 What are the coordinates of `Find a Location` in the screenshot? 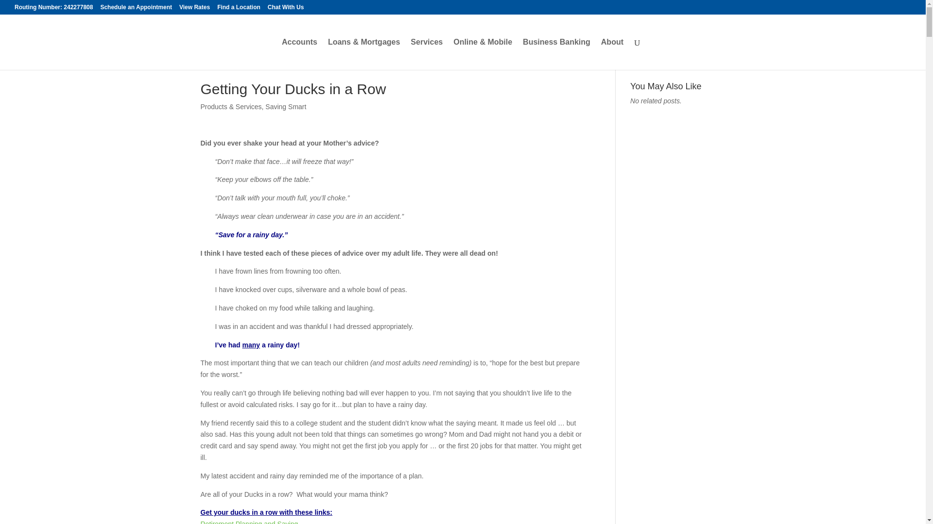 It's located at (239, 9).